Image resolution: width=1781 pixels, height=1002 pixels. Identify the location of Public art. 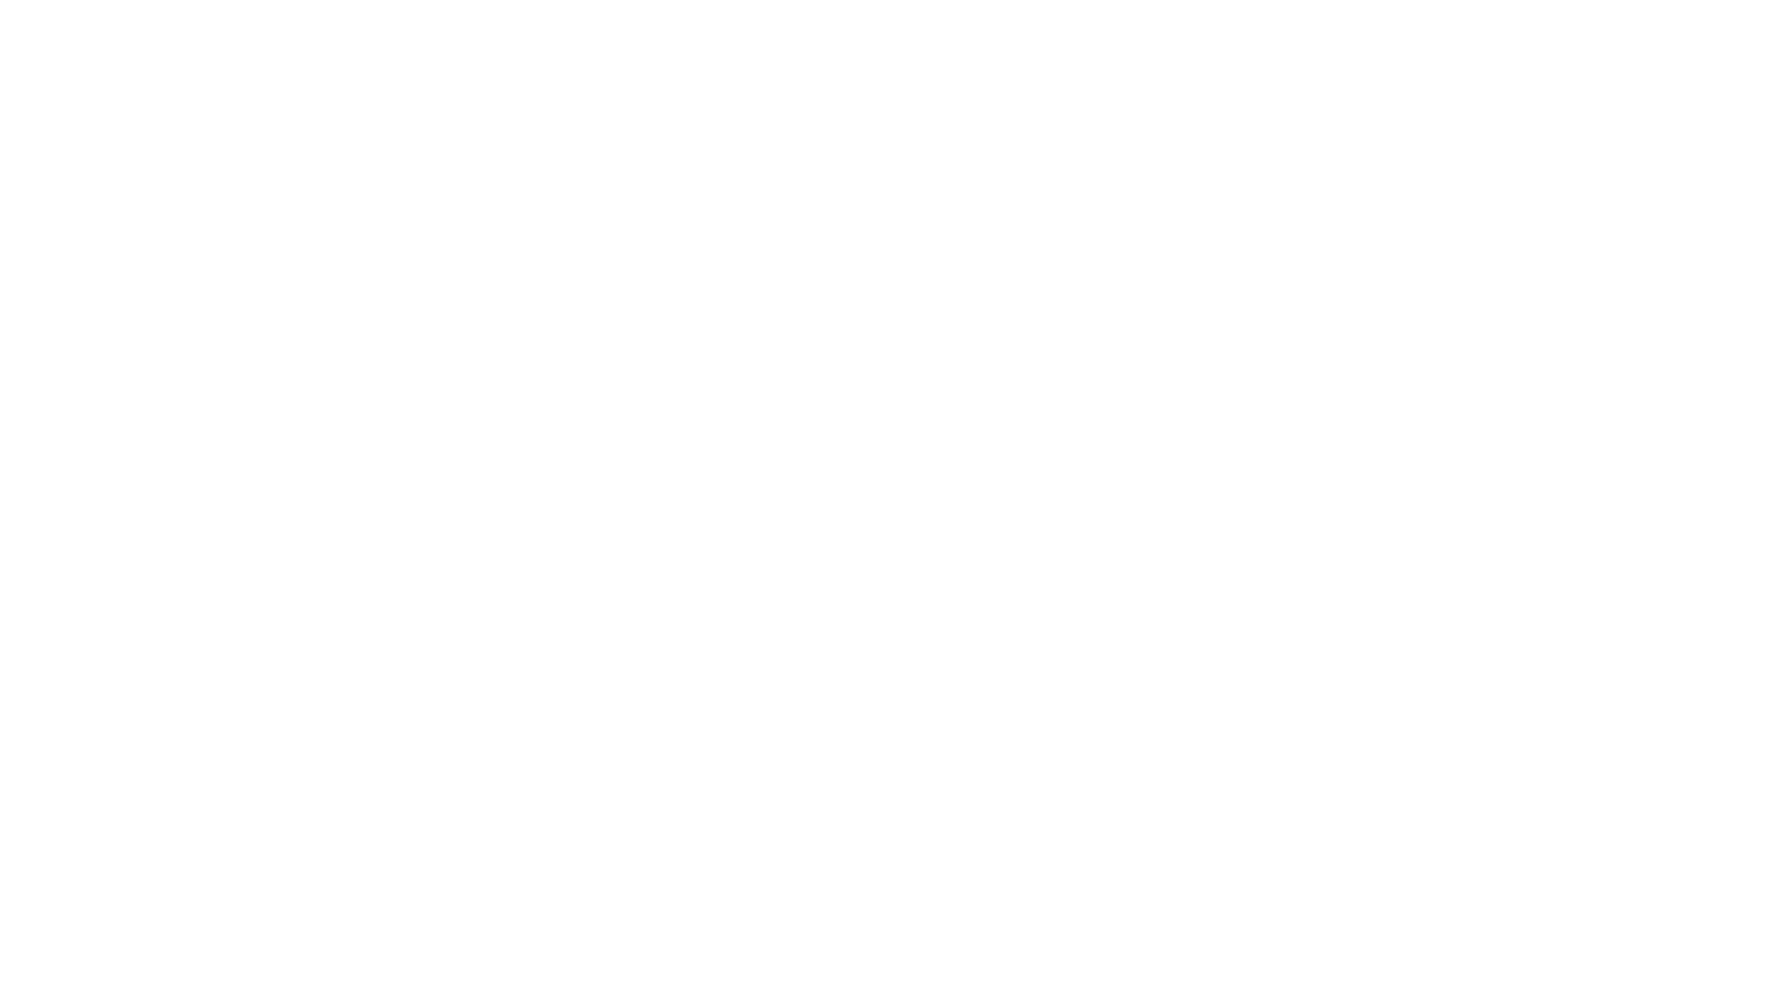
(1560, 22).